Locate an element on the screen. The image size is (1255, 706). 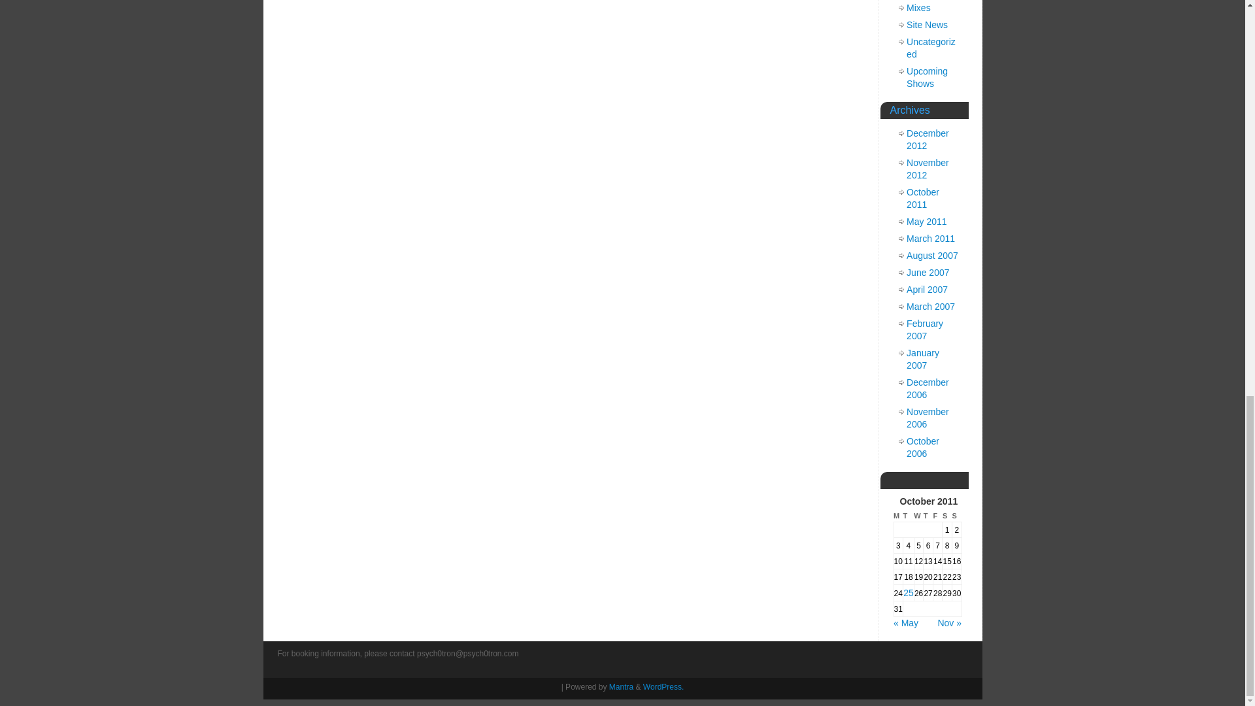
Site News is located at coordinates (927, 25).